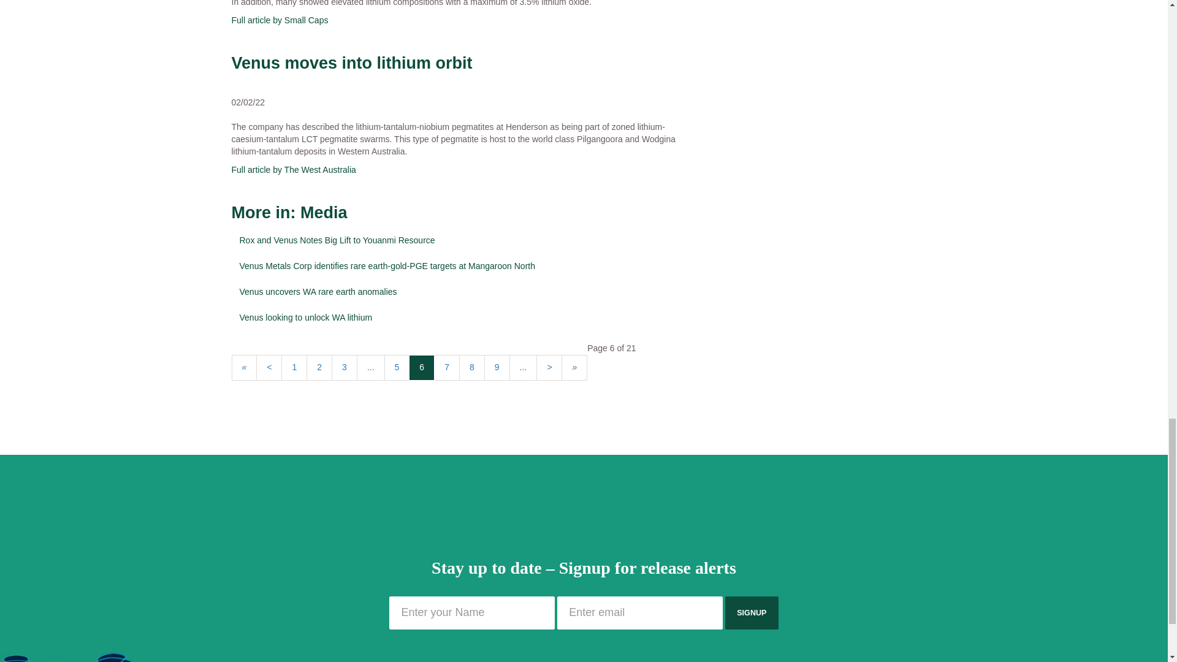 This screenshot has height=662, width=1177. I want to click on End, so click(574, 368).